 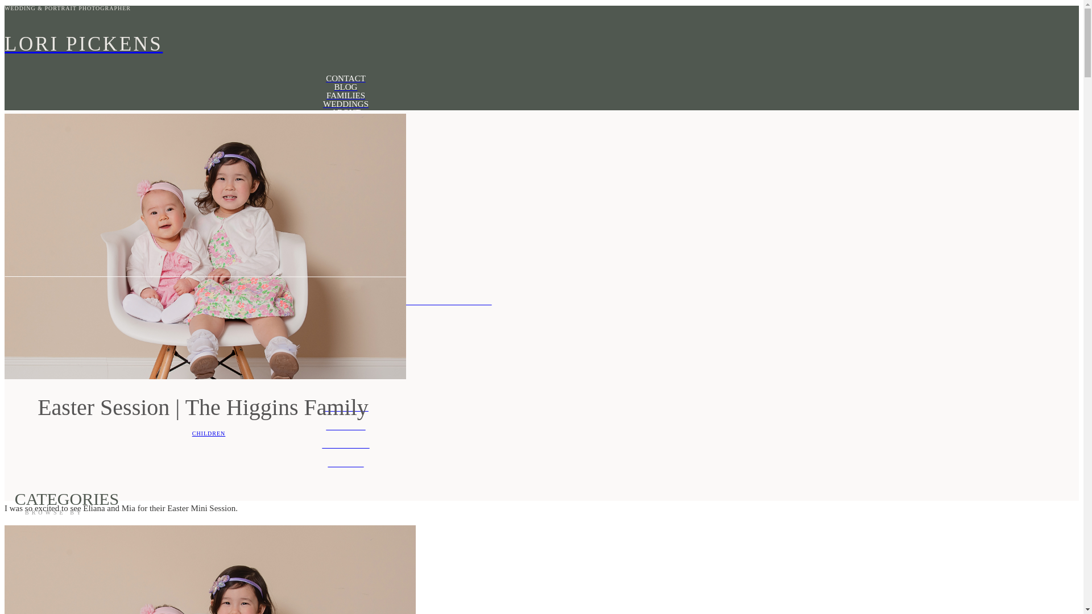 What do you see at coordinates (345, 218) in the screenshot?
I see `FOR PHOTOGS` at bounding box center [345, 218].